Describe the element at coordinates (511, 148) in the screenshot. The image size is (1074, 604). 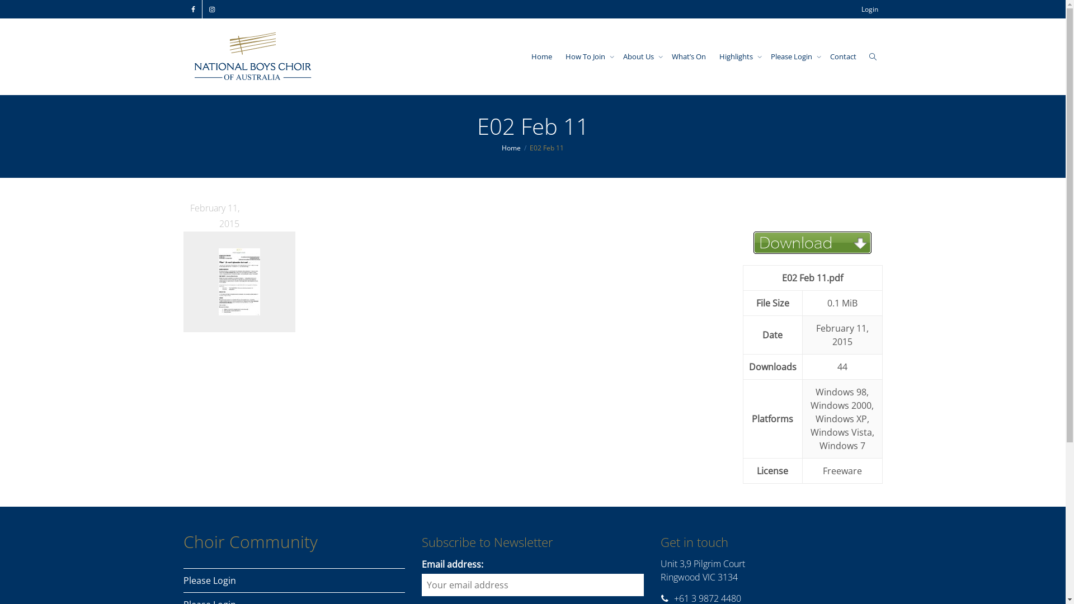
I see `Home` at that location.